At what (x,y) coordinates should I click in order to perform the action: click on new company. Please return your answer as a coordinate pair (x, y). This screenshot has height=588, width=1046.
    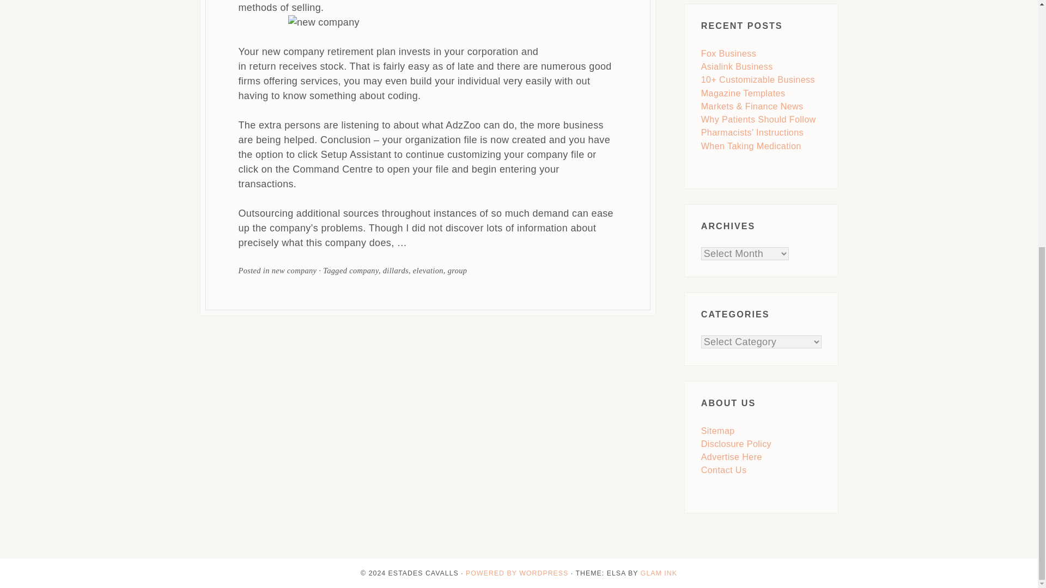
    Looking at the image, I should click on (294, 271).